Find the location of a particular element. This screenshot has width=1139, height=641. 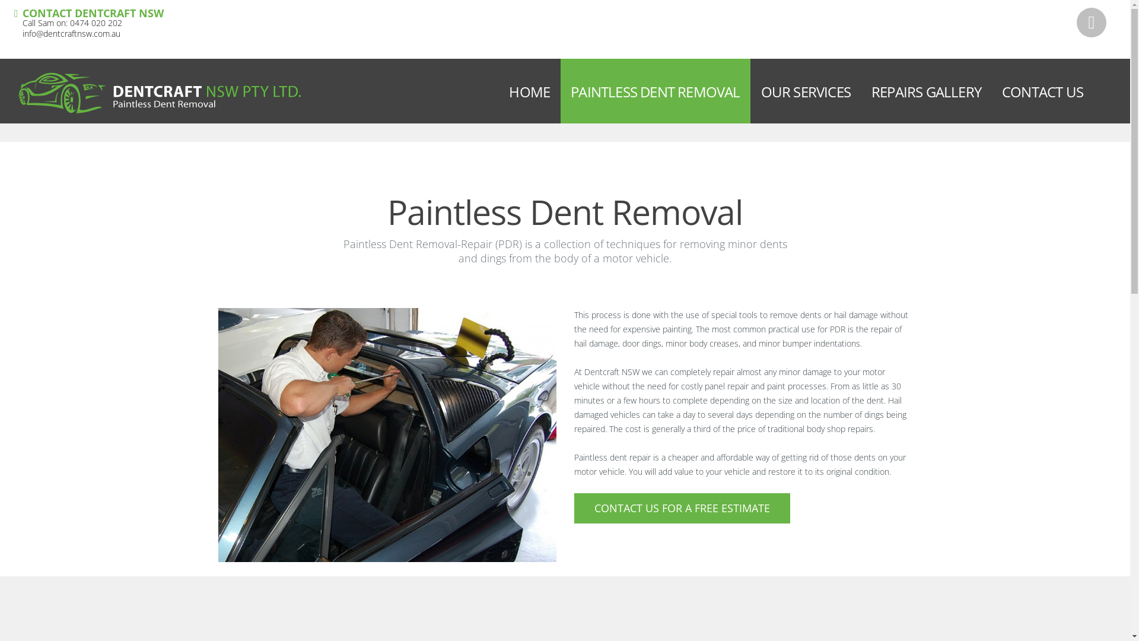

CONTACT US FOR A FREE ESTIMATE is located at coordinates (682, 508).